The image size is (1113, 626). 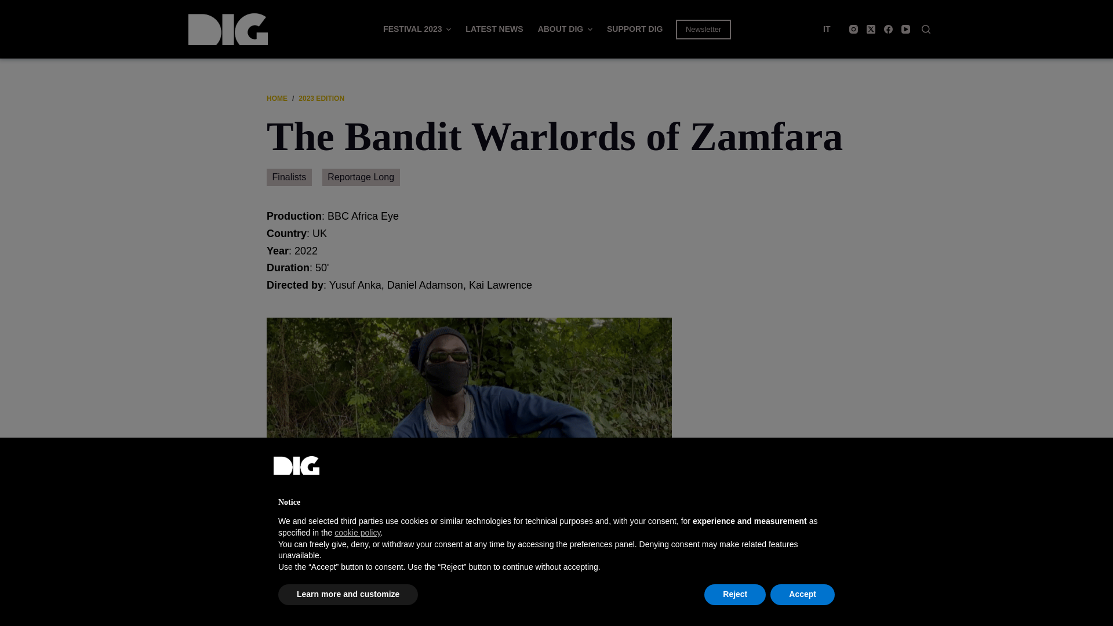 What do you see at coordinates (703, 29) in the screenshot?
I see `Newsletter` at bounding box center [703, 29].